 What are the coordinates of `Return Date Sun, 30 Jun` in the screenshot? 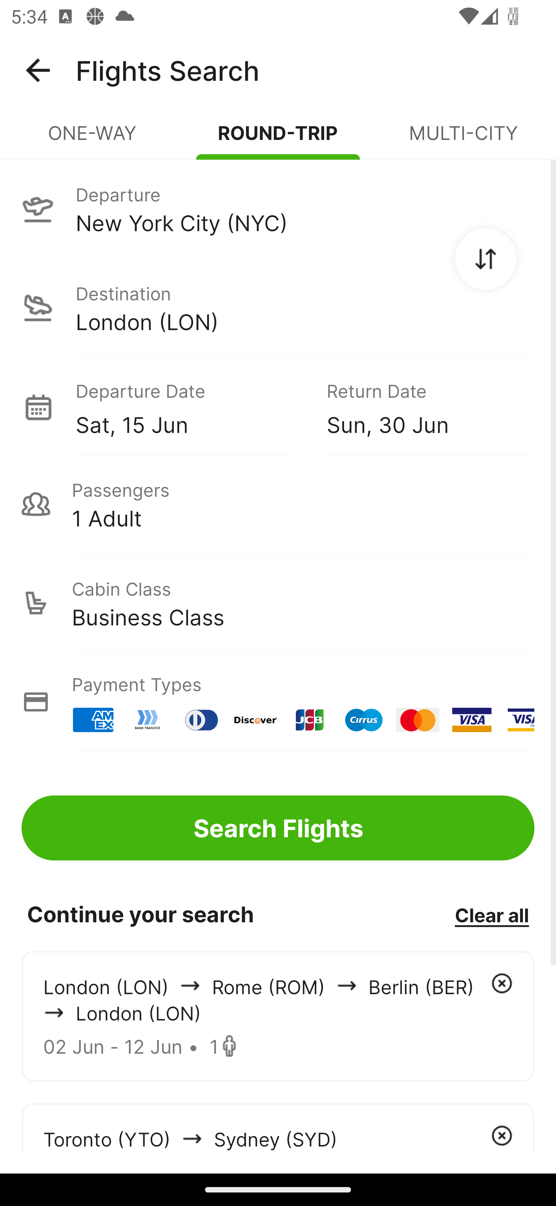 It's located at (419, 407).